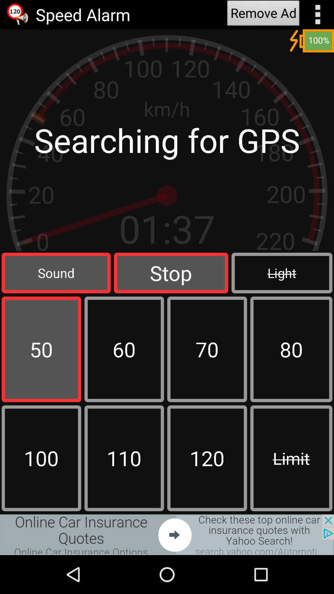 The width and height of the screenshot is (334, 594). Describe the element at coordinates (167, 535) in the screenshot. I see `advertisement banner` at that location.